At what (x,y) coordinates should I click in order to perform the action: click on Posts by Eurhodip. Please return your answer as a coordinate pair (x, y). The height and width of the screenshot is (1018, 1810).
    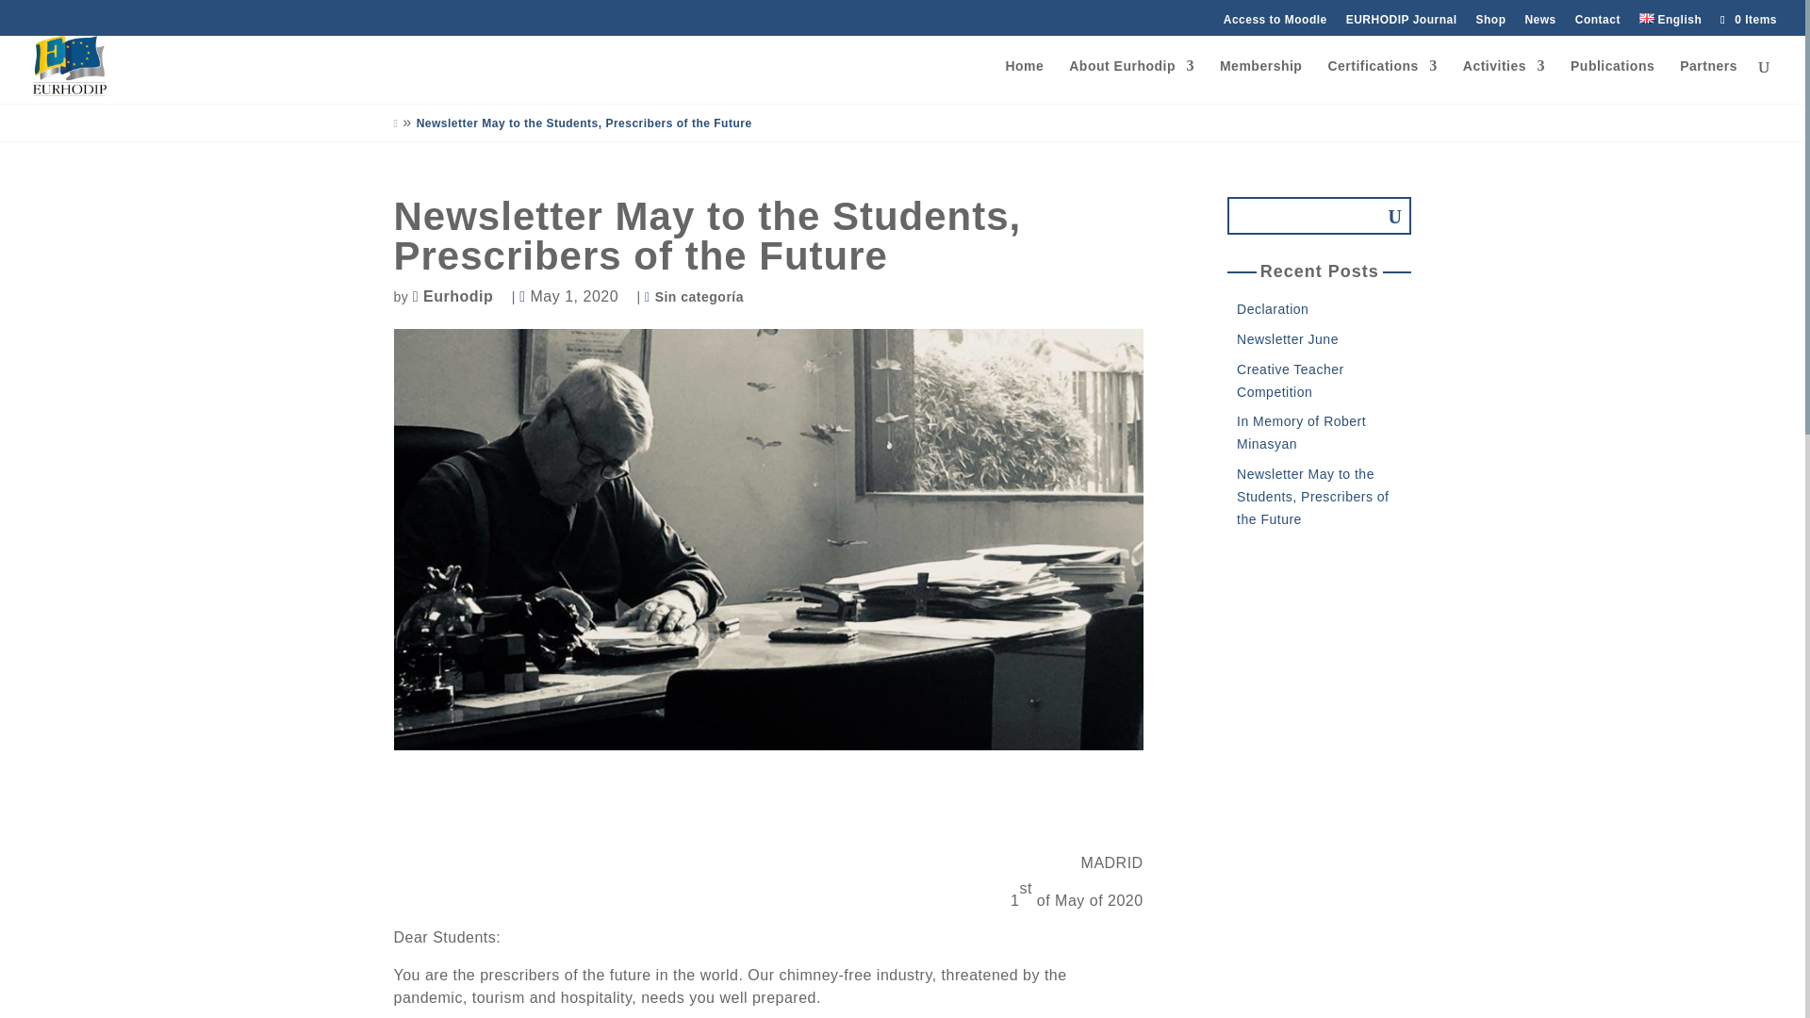
    Looking at the image, I should click on (463, 296).